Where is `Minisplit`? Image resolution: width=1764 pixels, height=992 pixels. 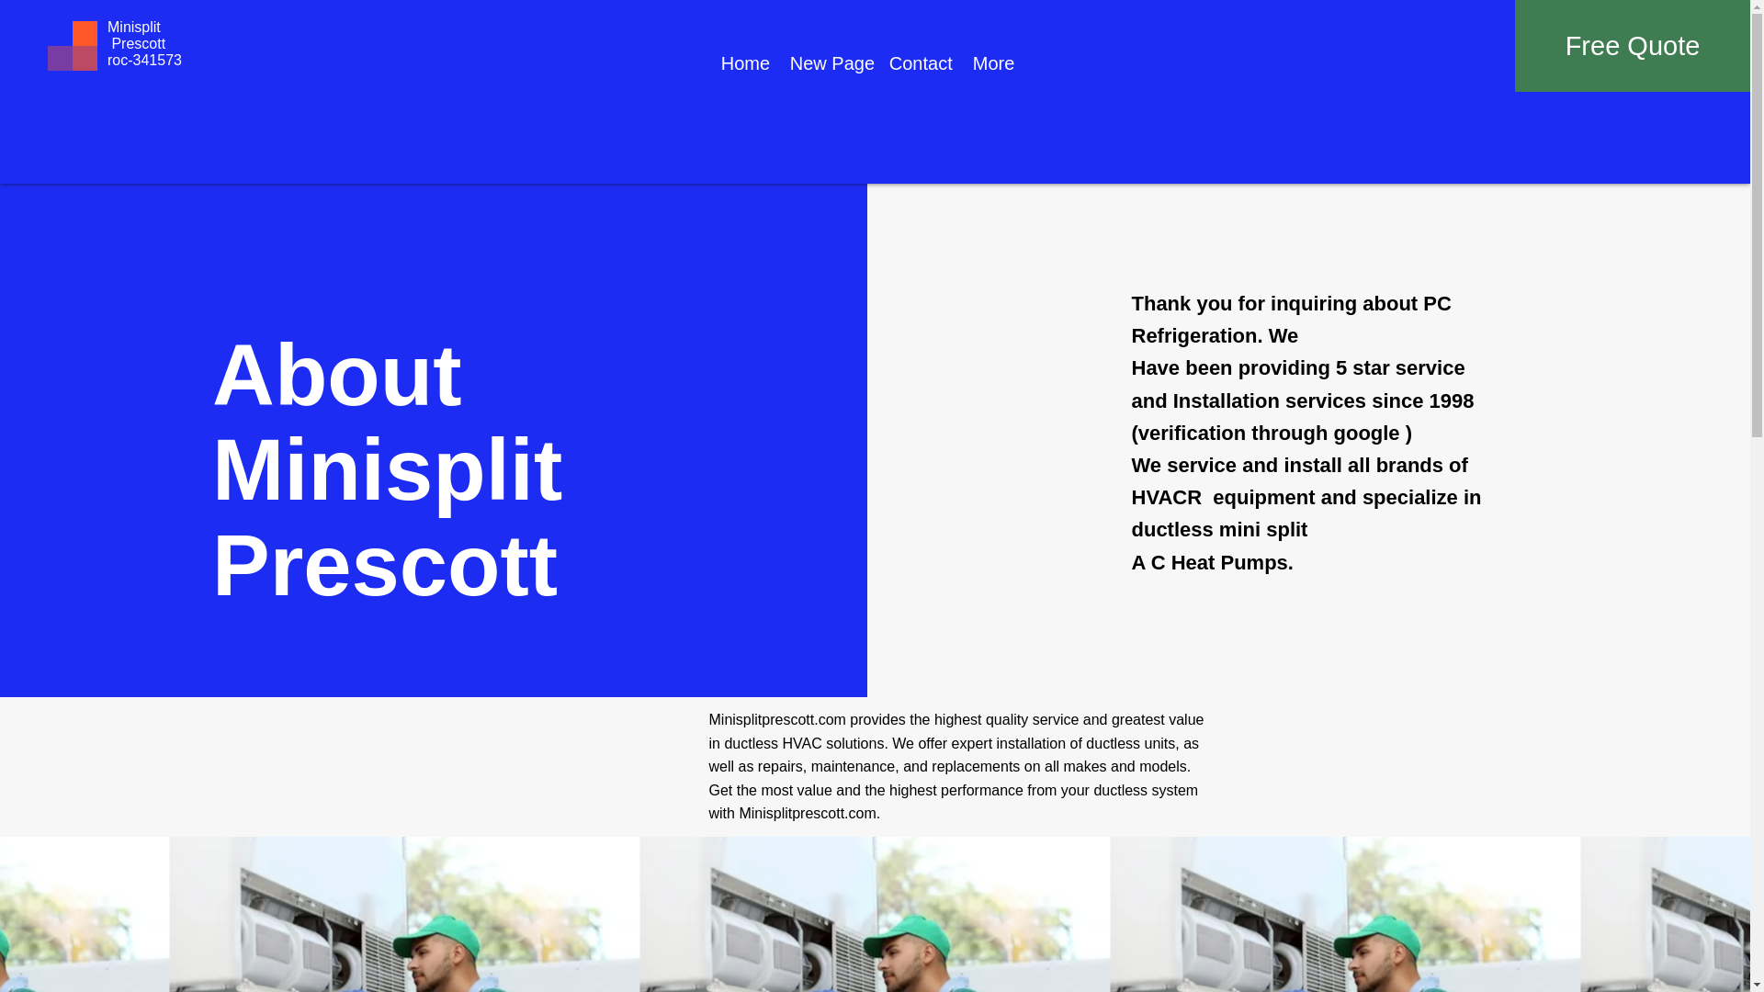 Minisplit is located at coordinates (134, 26).